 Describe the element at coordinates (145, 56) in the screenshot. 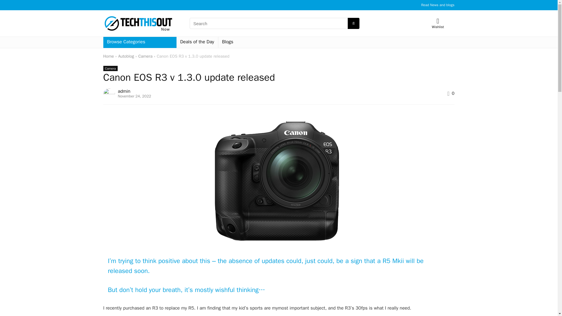

I see `Camera` at that location.